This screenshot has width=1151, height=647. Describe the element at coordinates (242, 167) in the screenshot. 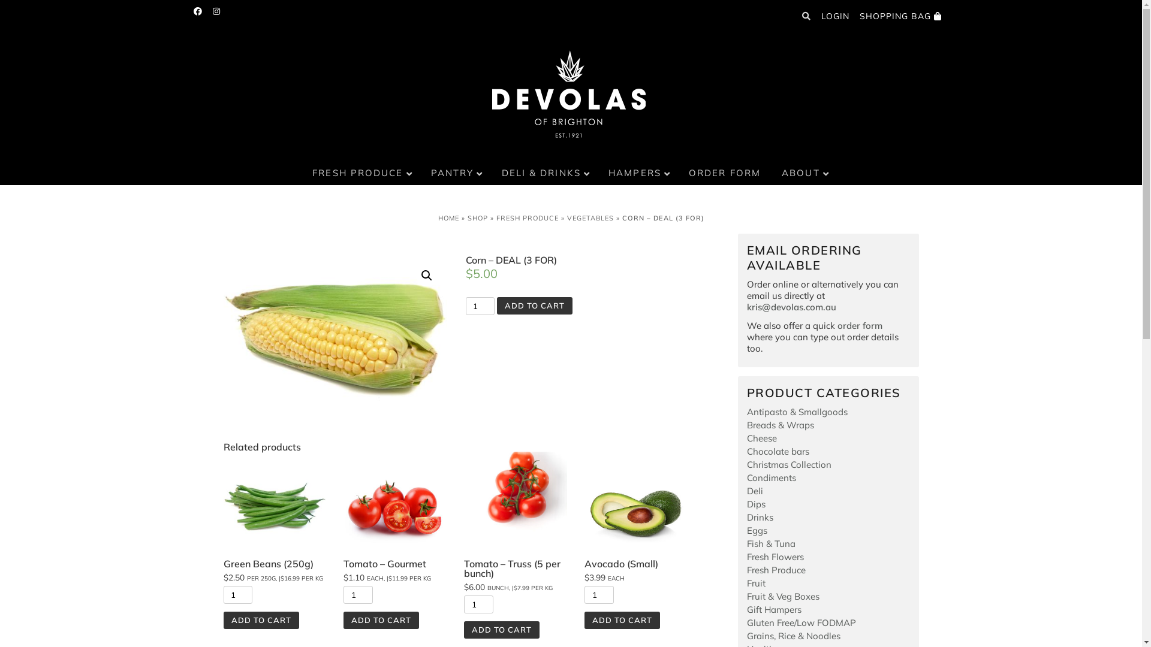

I see `SKIP TO CONTENT` at that location.